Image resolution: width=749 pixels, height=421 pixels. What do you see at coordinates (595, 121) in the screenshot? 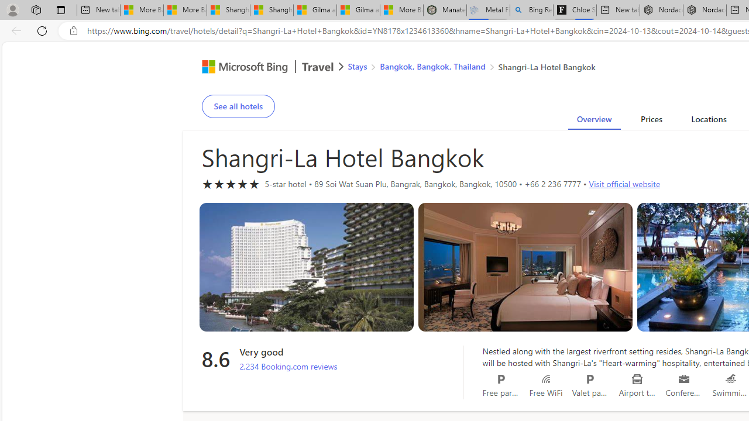
I see `Overview` at bounding box center [595, 121].